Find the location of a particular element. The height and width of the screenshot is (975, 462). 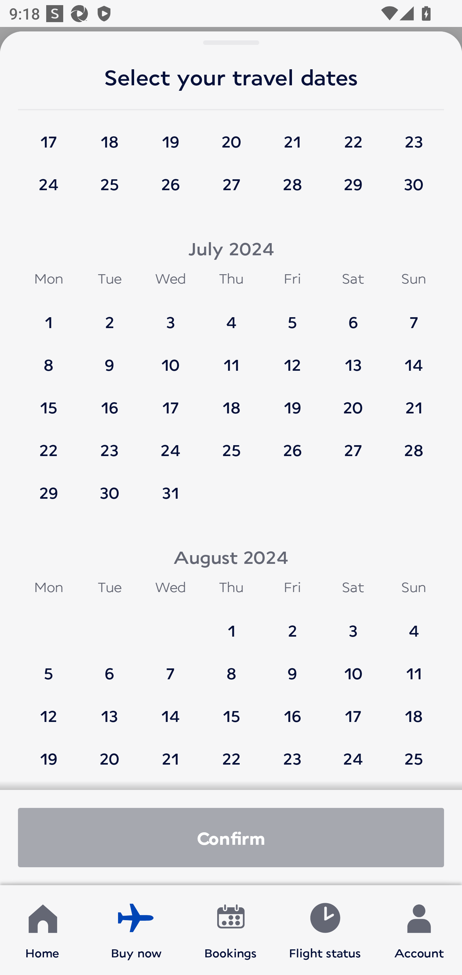

27 is located at coordinates (231, 183).